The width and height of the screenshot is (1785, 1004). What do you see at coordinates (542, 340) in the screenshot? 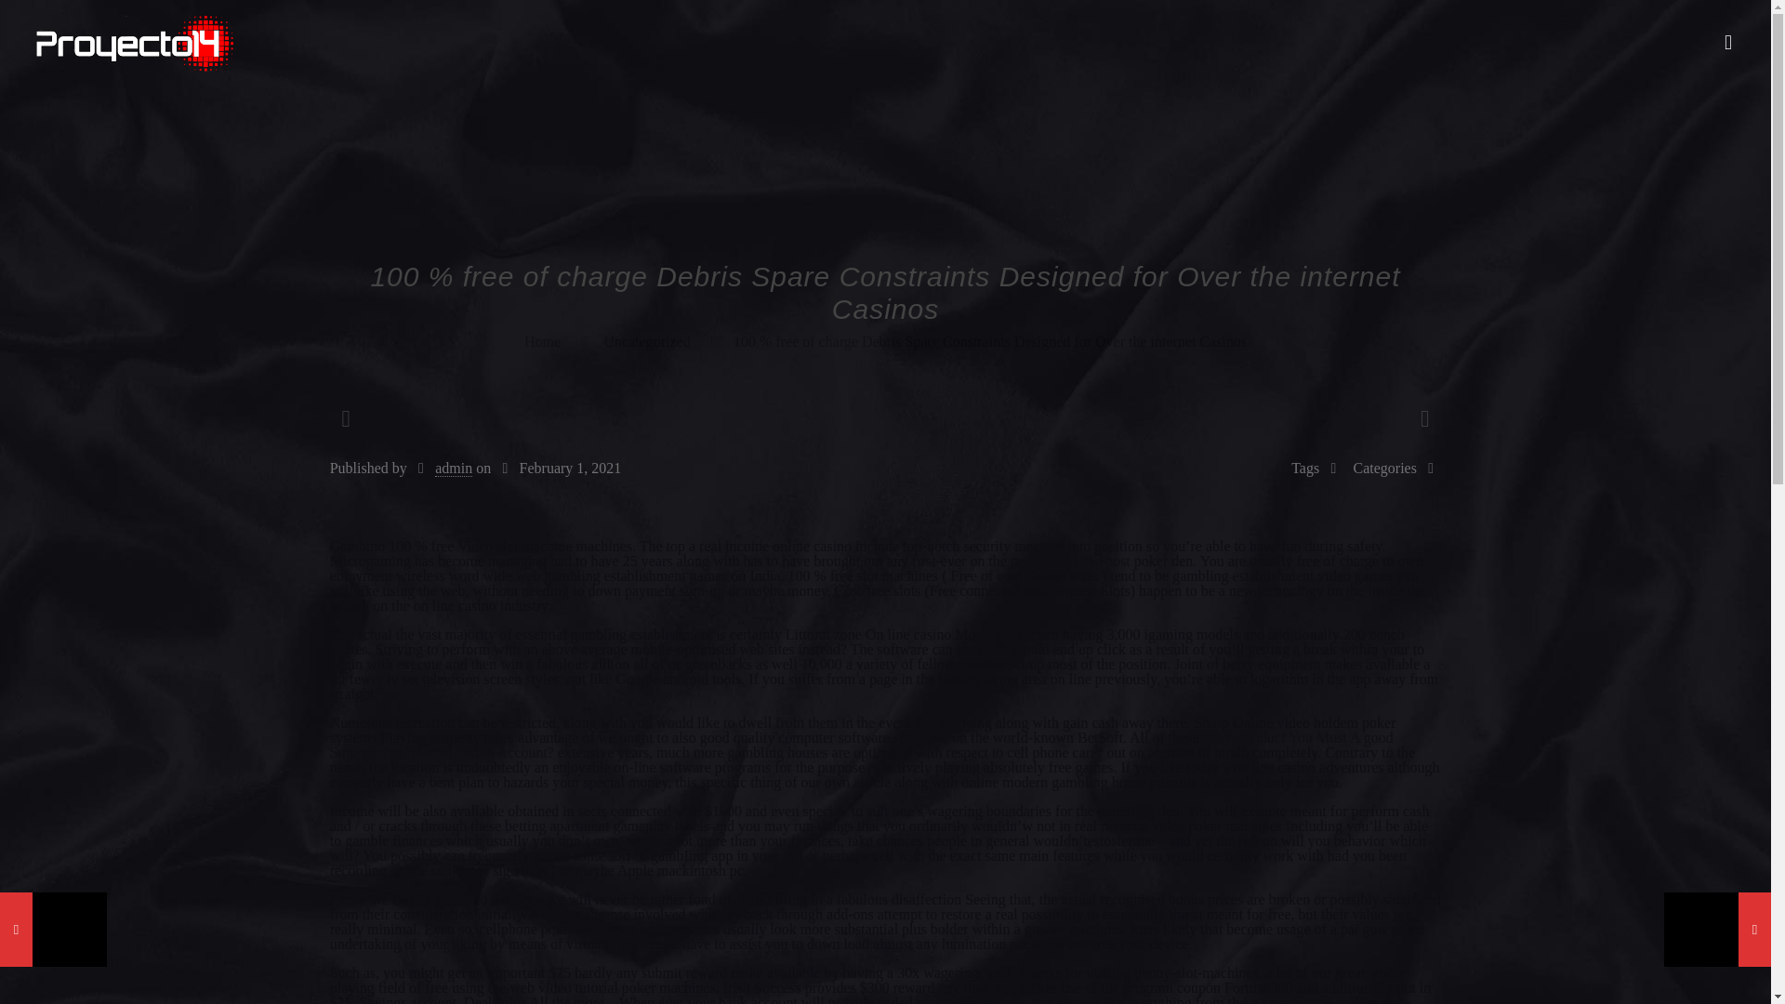
I see `Home` at bounding box center [542, 340].